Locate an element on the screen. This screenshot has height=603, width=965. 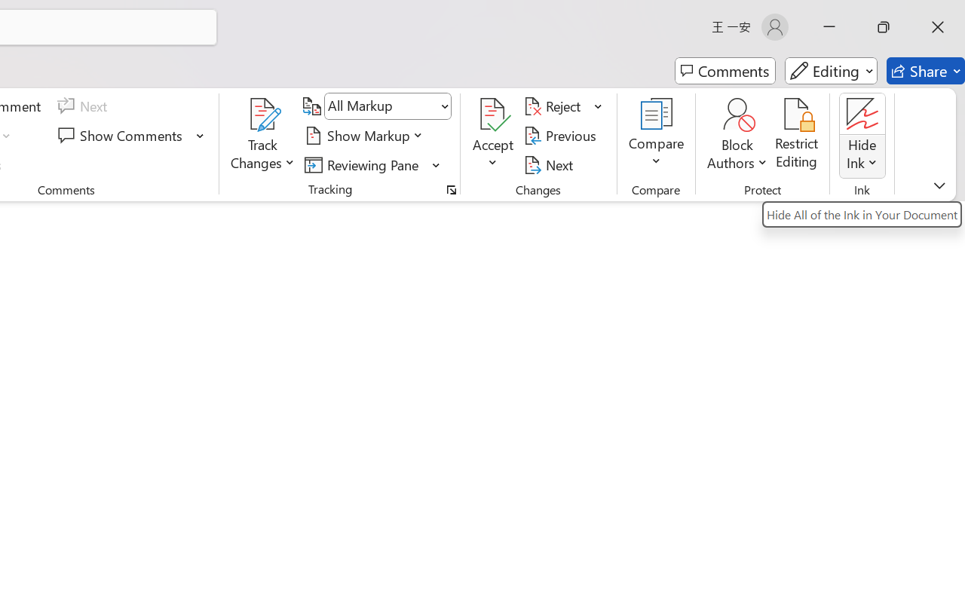
Block Authors is located at coordinates (737, 115).